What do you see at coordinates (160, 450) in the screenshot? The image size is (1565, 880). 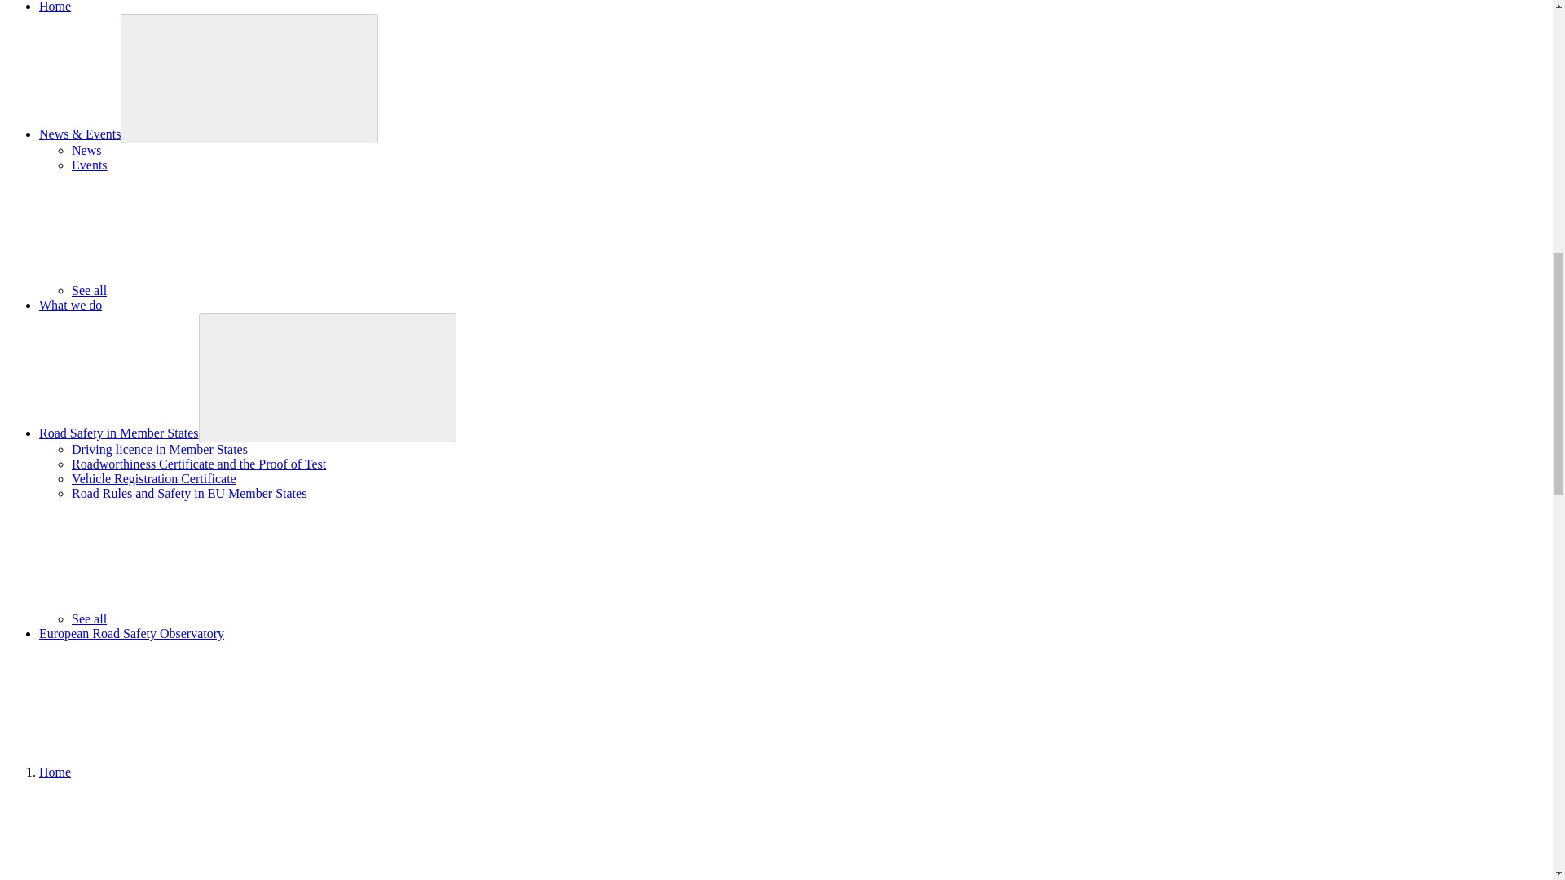 I see `Driving licence in Member States` at bounding box center [160, 450].